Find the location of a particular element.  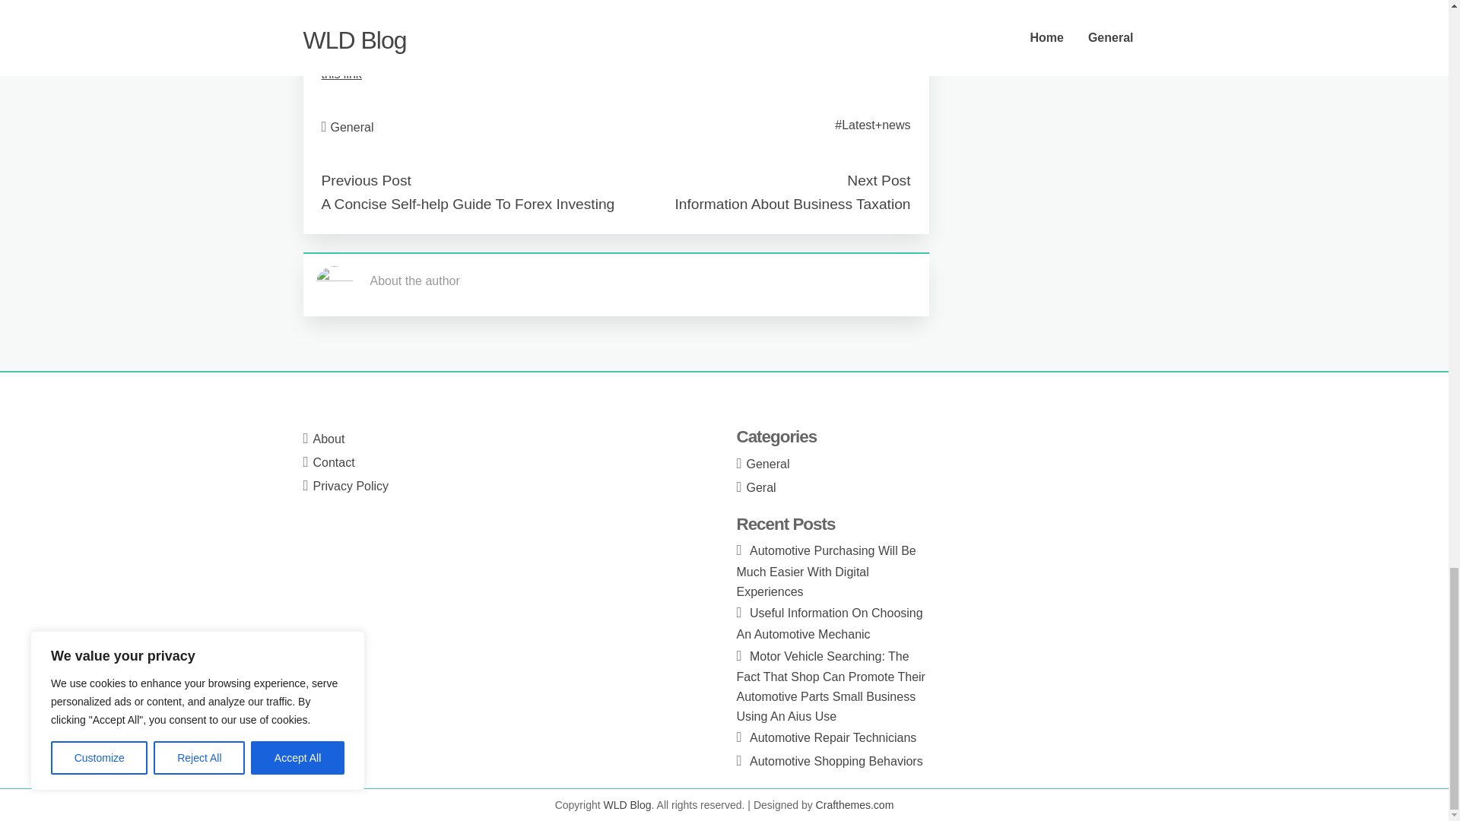

Information About Business Taxation is located at coordinates (792, 203).